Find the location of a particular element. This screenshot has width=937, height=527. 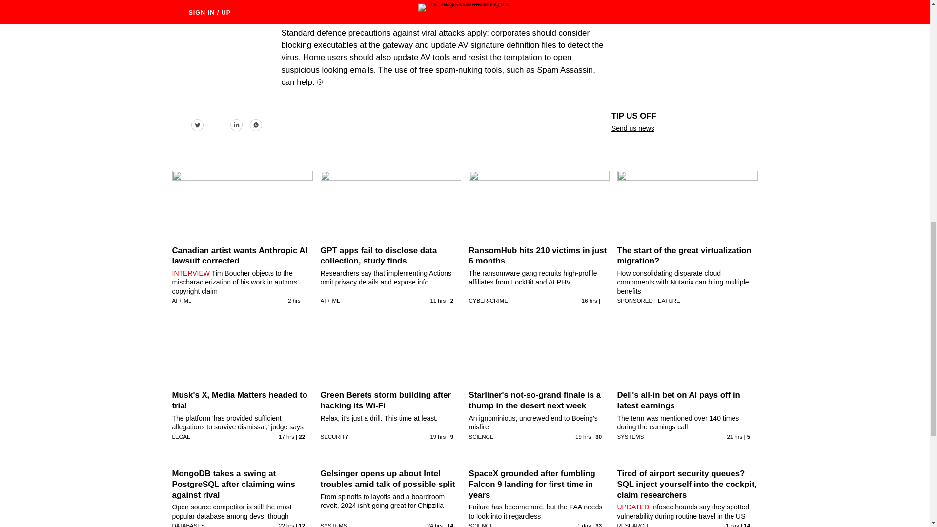

31 Aug 2024 5:0 is located at coordinates (438, 301).